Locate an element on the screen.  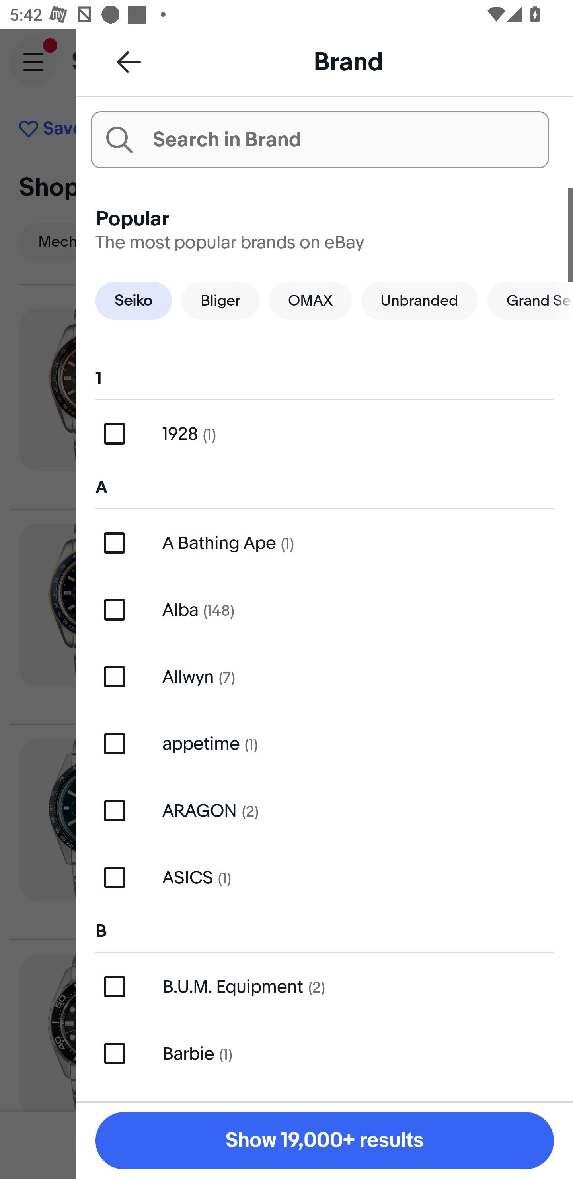
A Bathing Ape (1) is located at coordinates (325, 542).